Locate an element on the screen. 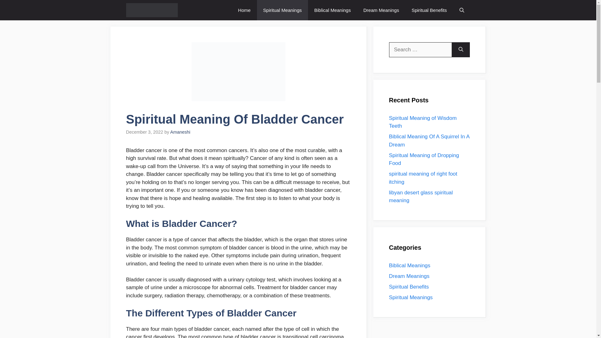 This screenshot has width=601, height=338. Search for: is located at coordinates (420, 49).